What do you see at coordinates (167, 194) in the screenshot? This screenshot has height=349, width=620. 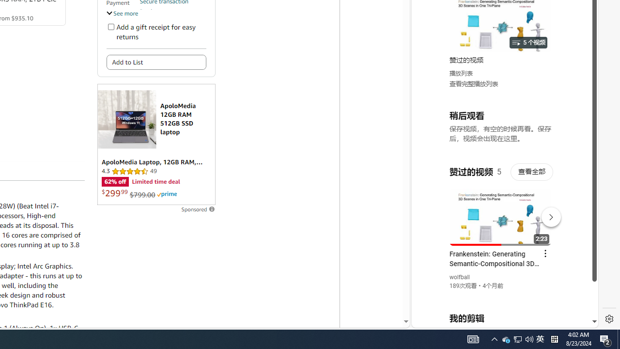 I see `Prime` at bounding box center [167, 194].